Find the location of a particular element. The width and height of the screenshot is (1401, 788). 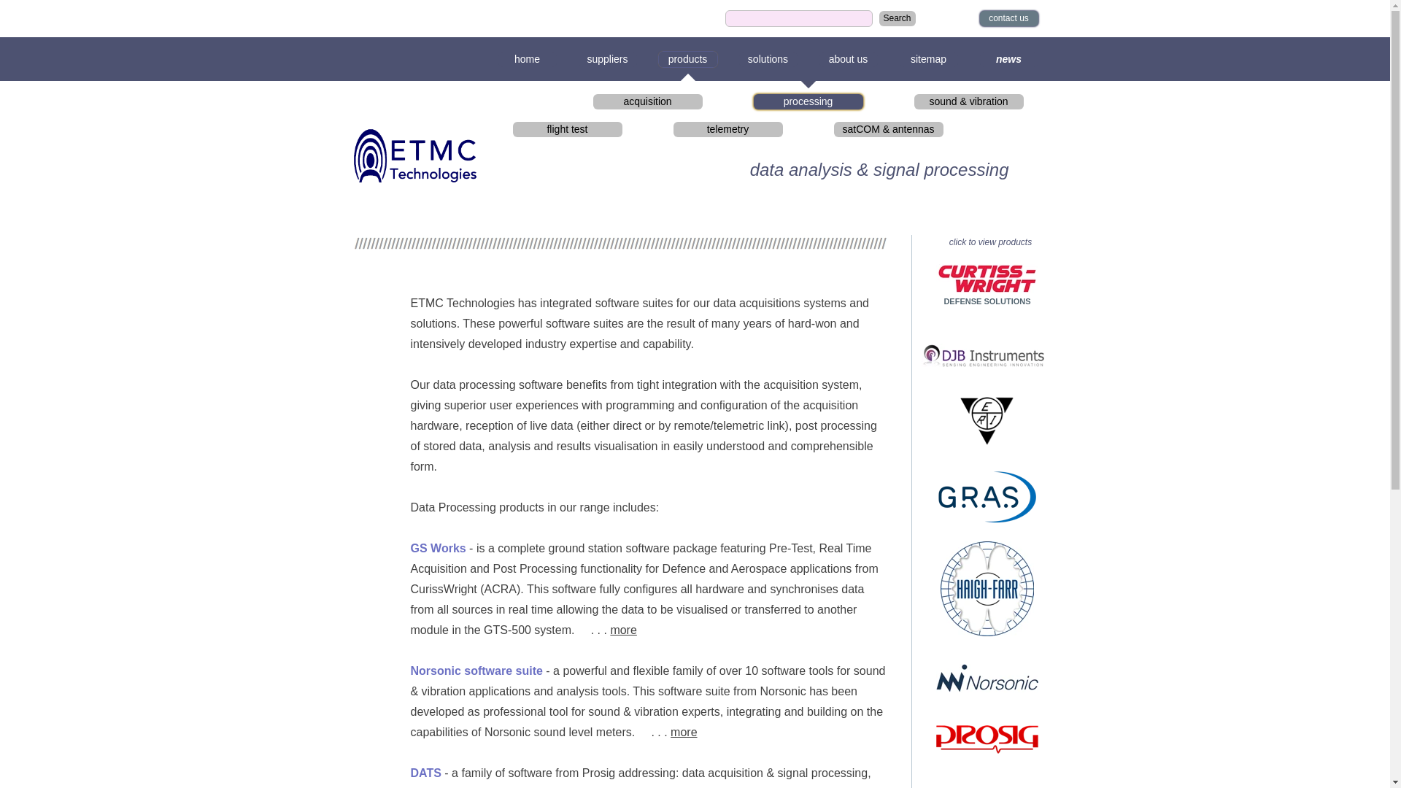

more is located at coordinates (623, 630).